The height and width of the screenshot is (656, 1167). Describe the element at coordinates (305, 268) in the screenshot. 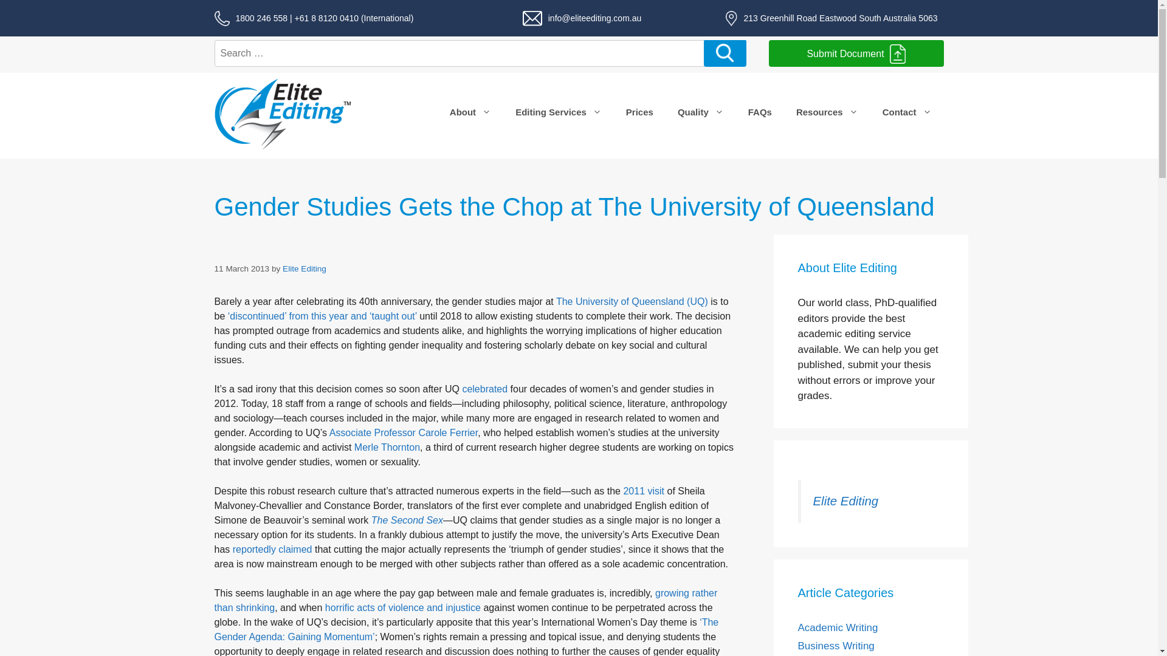

I see `Elite Editing` at that location.